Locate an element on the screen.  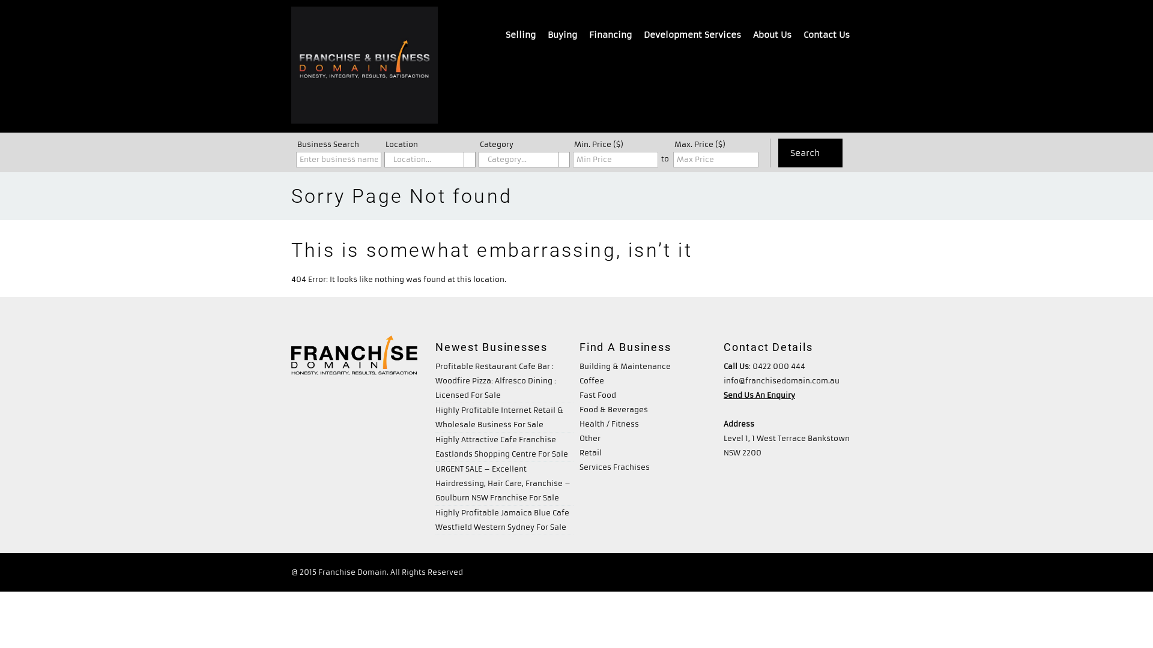
About Us is located at coordinates (586, 572).